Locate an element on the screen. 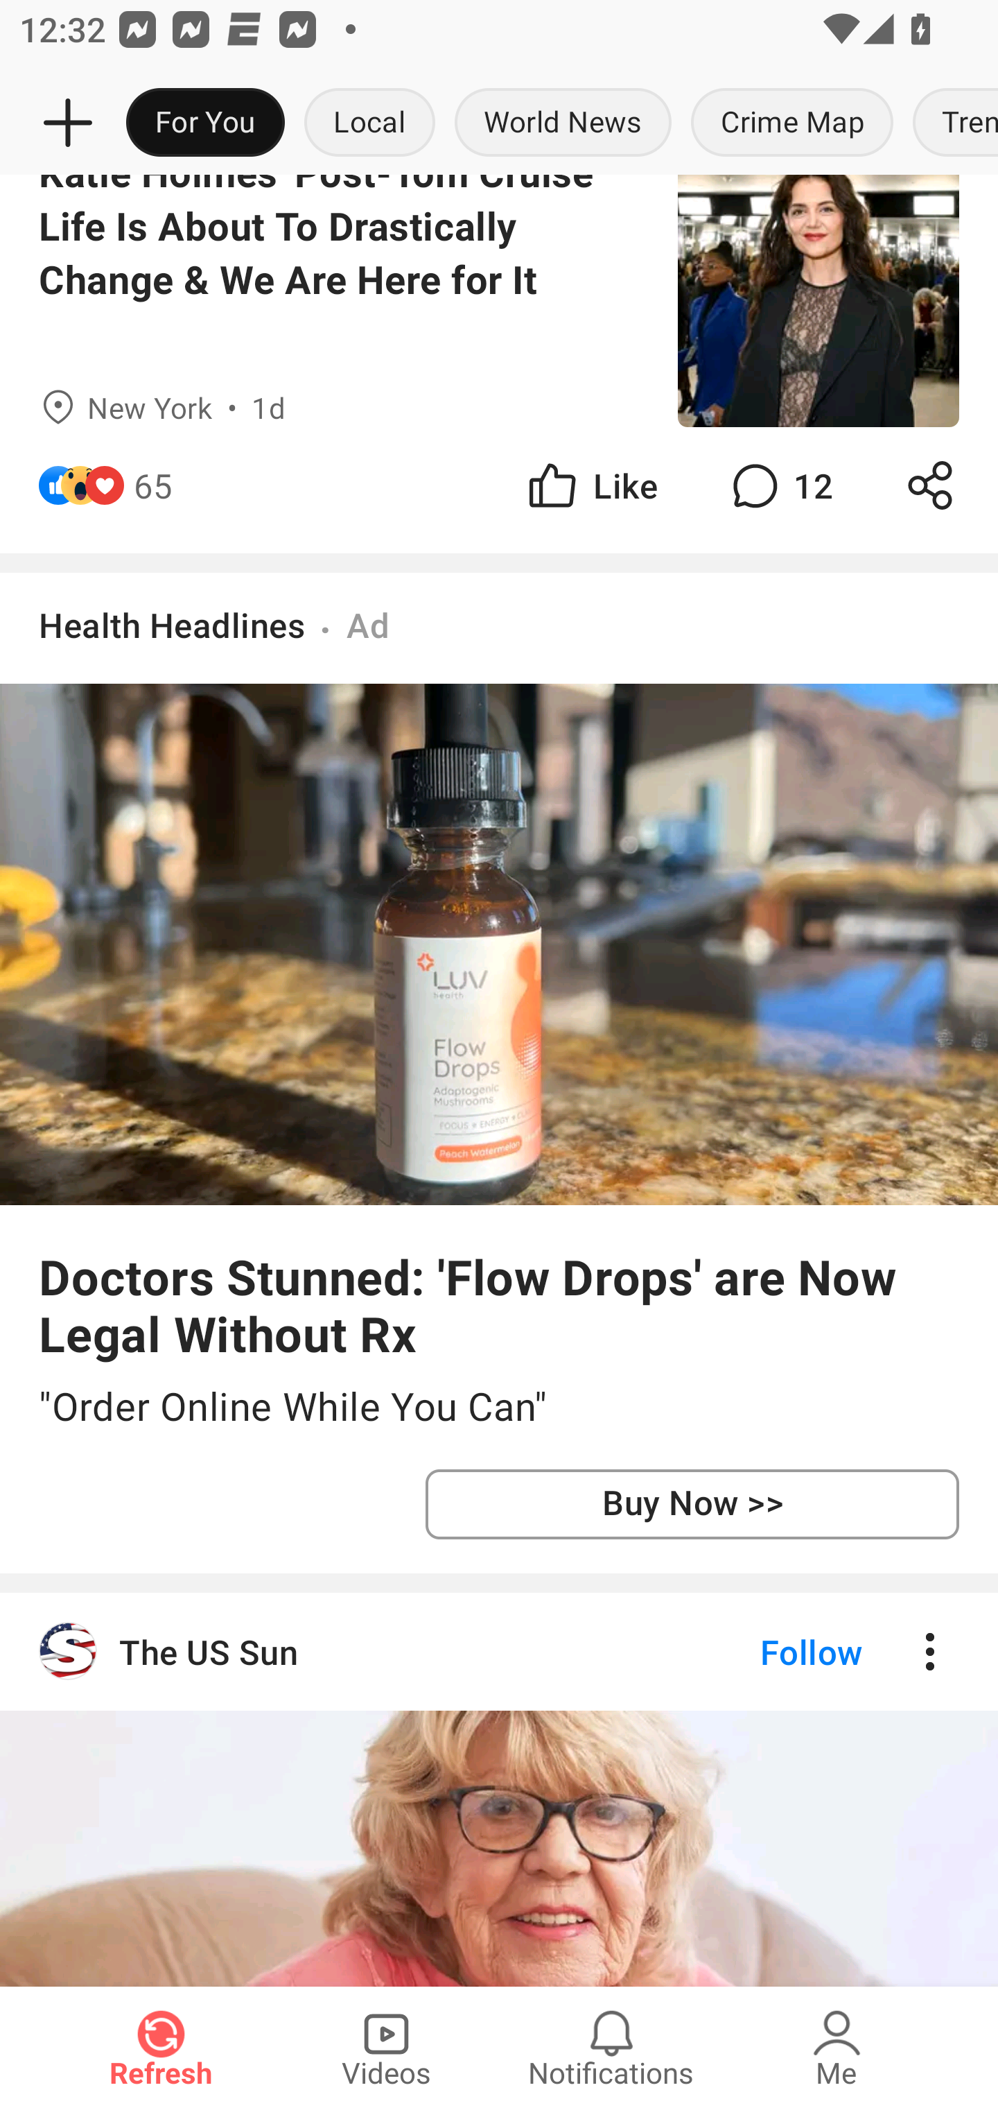  Follow is located at coordinates (765, 1652).